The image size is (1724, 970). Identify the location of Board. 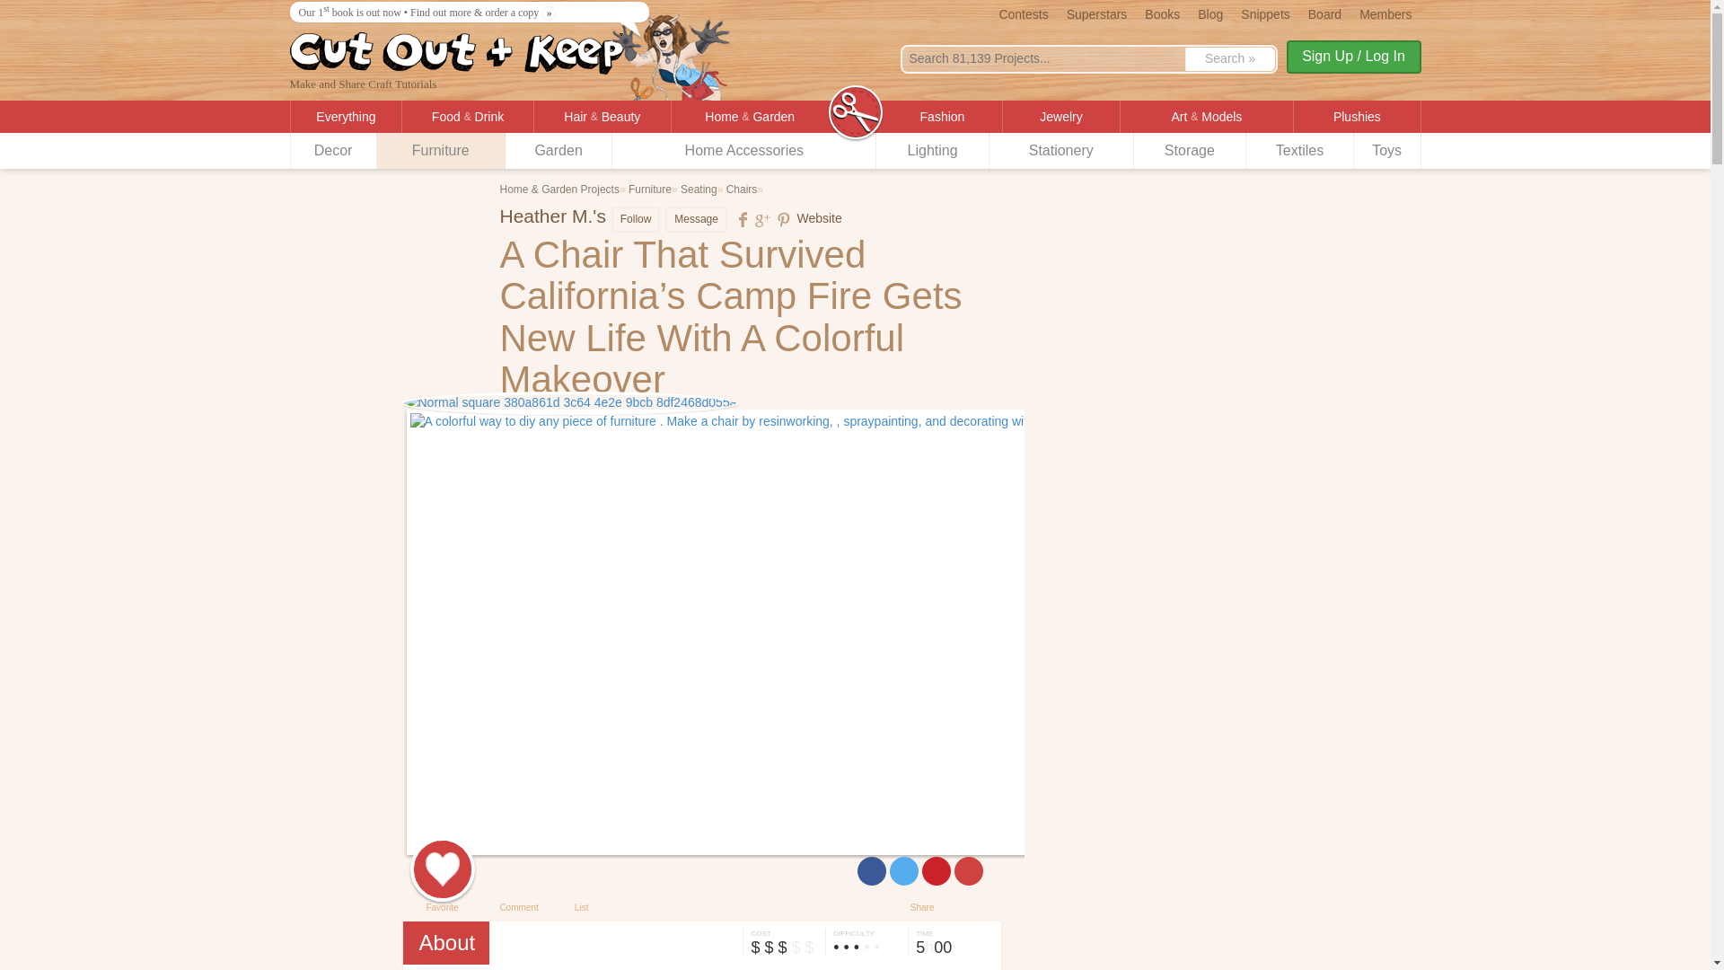
(1324, 13).